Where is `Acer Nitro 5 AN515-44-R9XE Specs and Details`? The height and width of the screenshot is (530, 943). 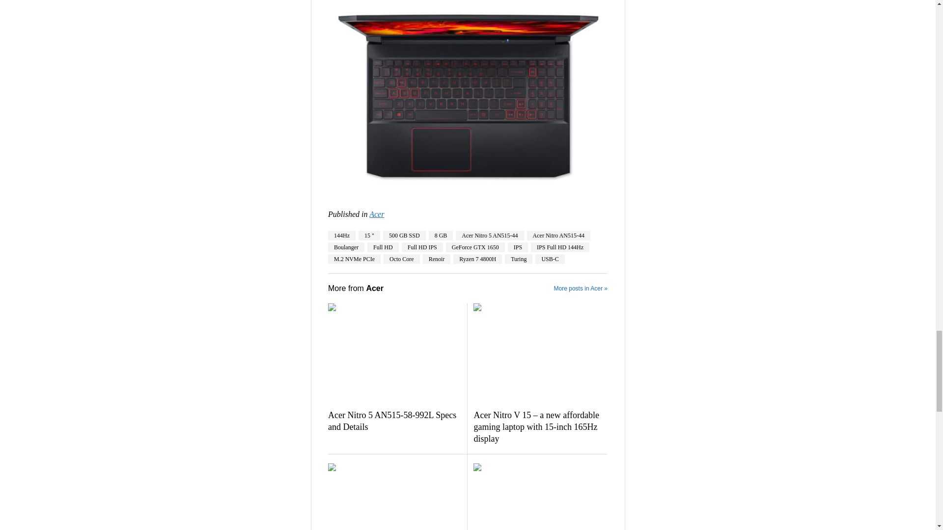 Acer Nitro 5 AN515-44-R9XE Specs and Details is located at coordinates (468, 96).